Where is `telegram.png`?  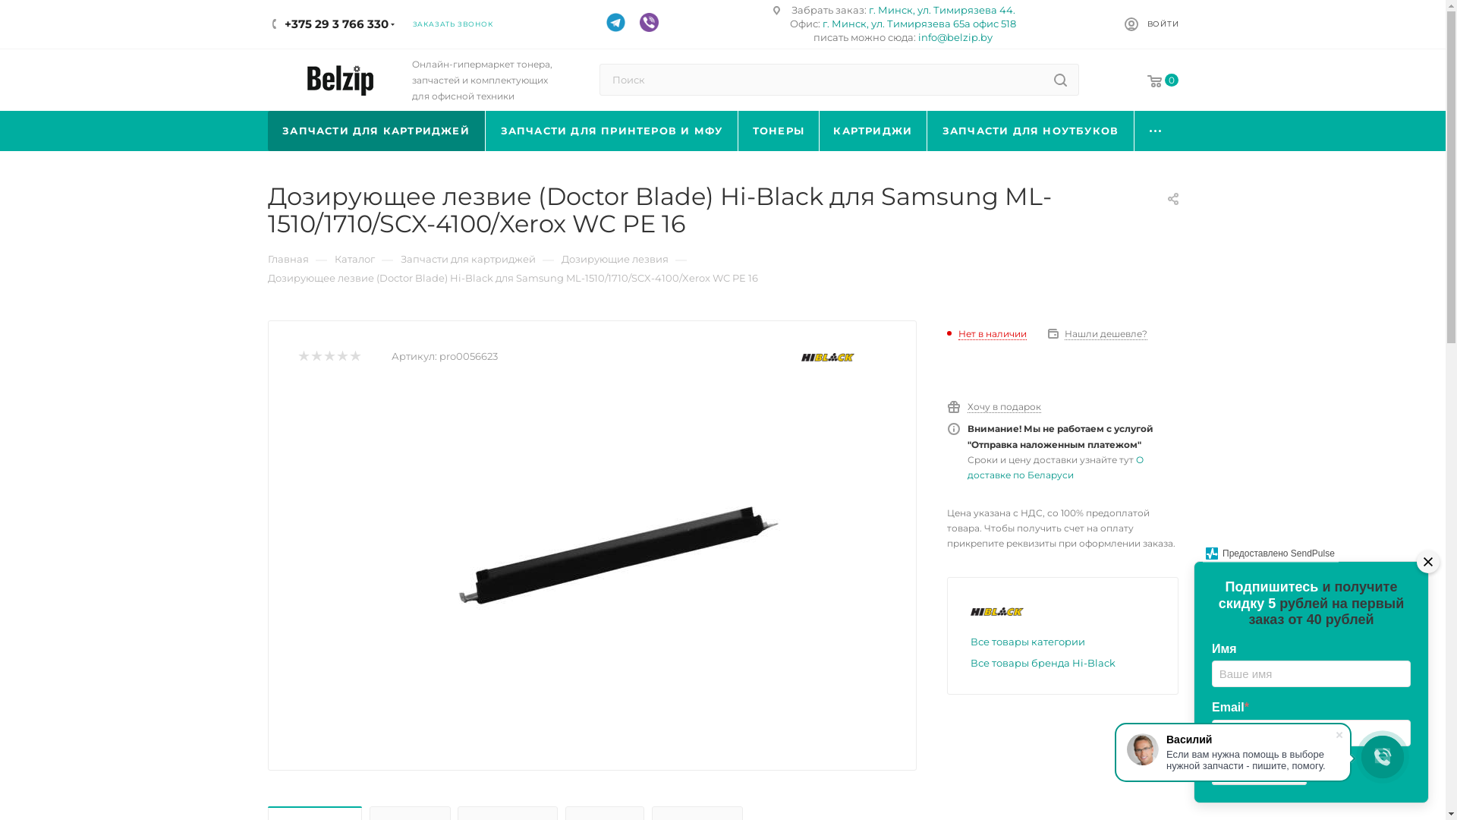 telegram.png is located at coordinates (616, 19).